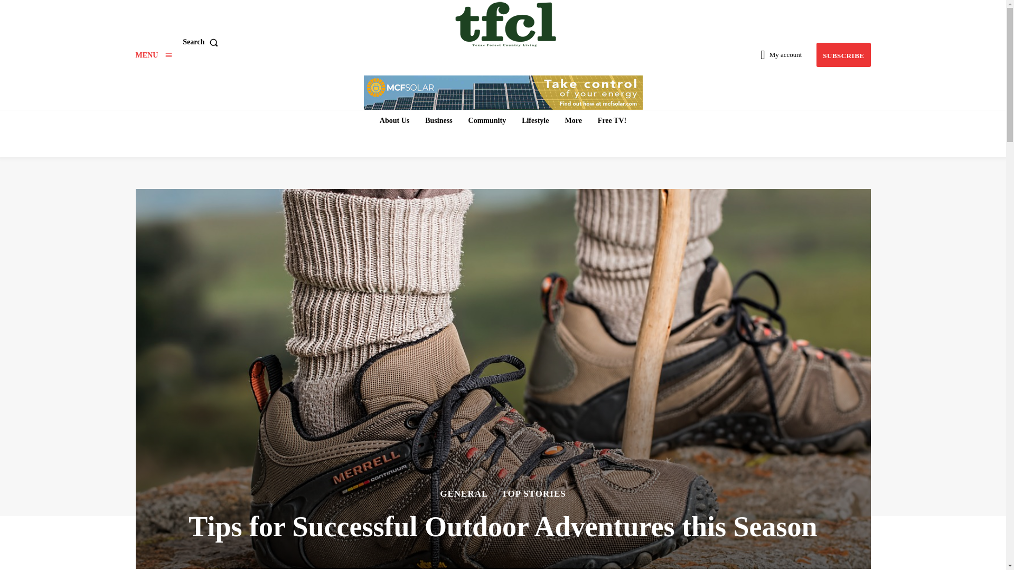 The image size is (1014, 570). I want to click on About Us, so click(394, 120).